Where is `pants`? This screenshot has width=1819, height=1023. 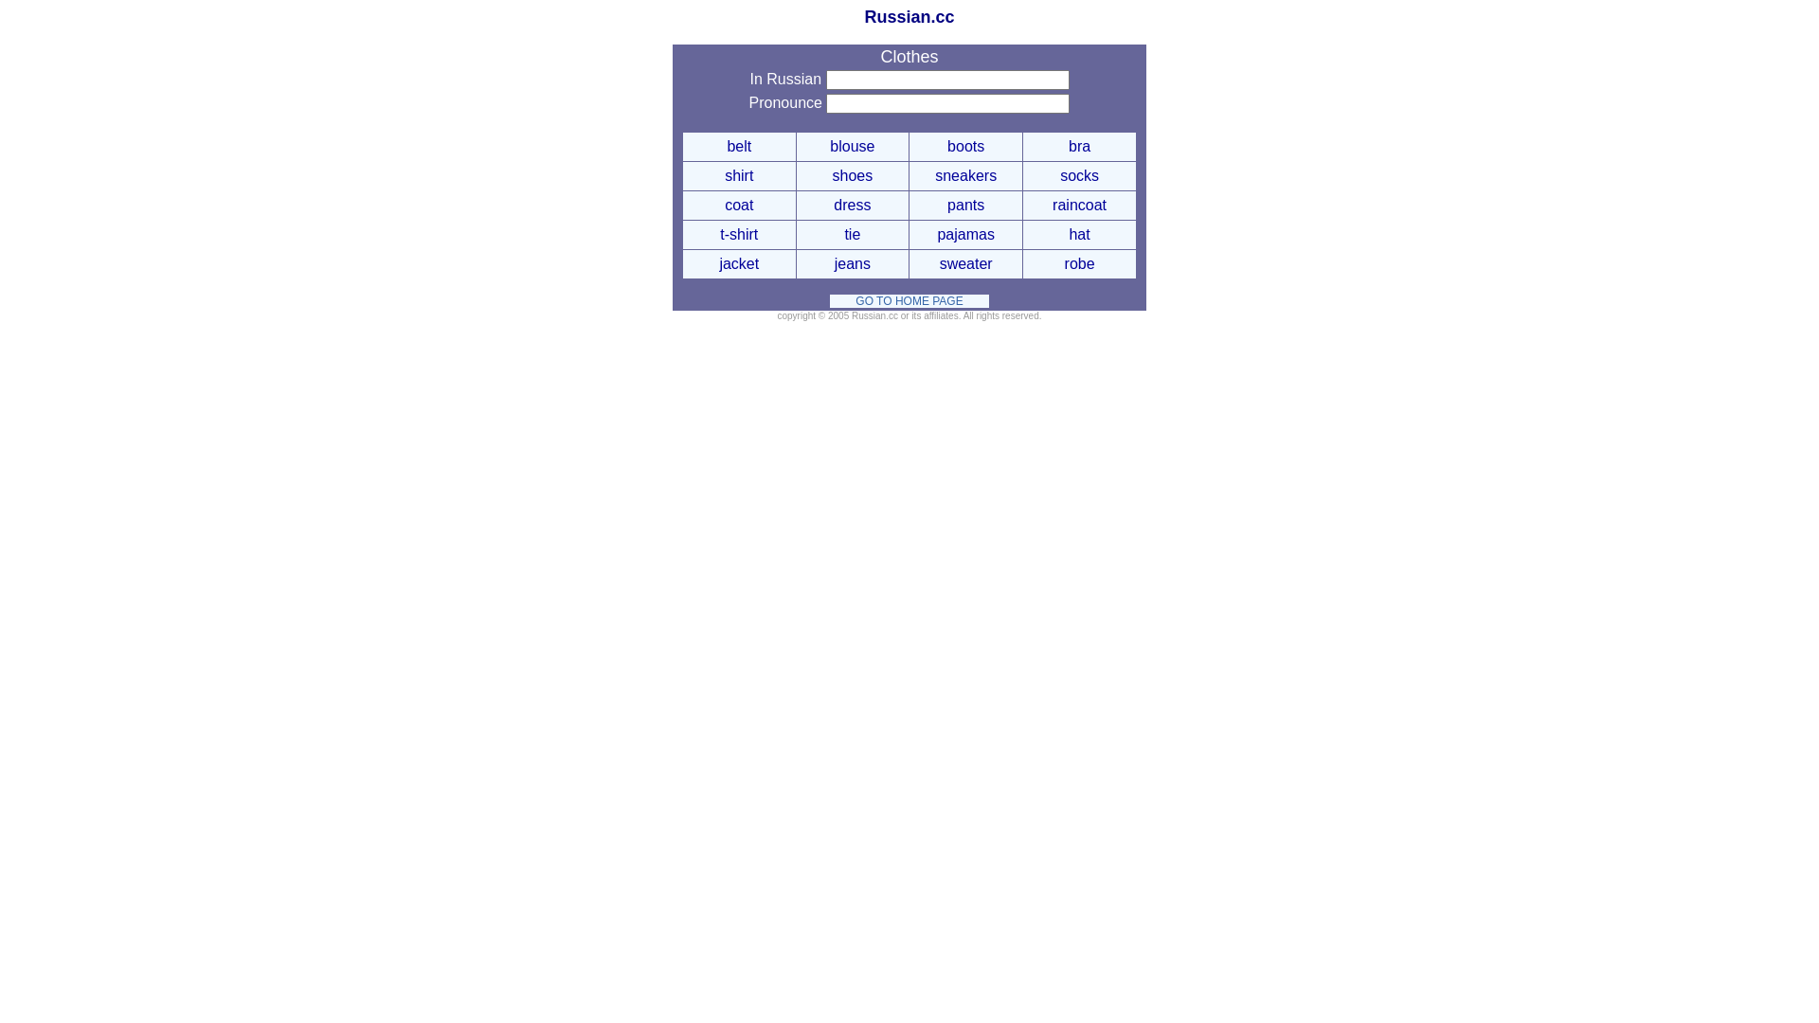
pants is located at coordinates (966, 206).